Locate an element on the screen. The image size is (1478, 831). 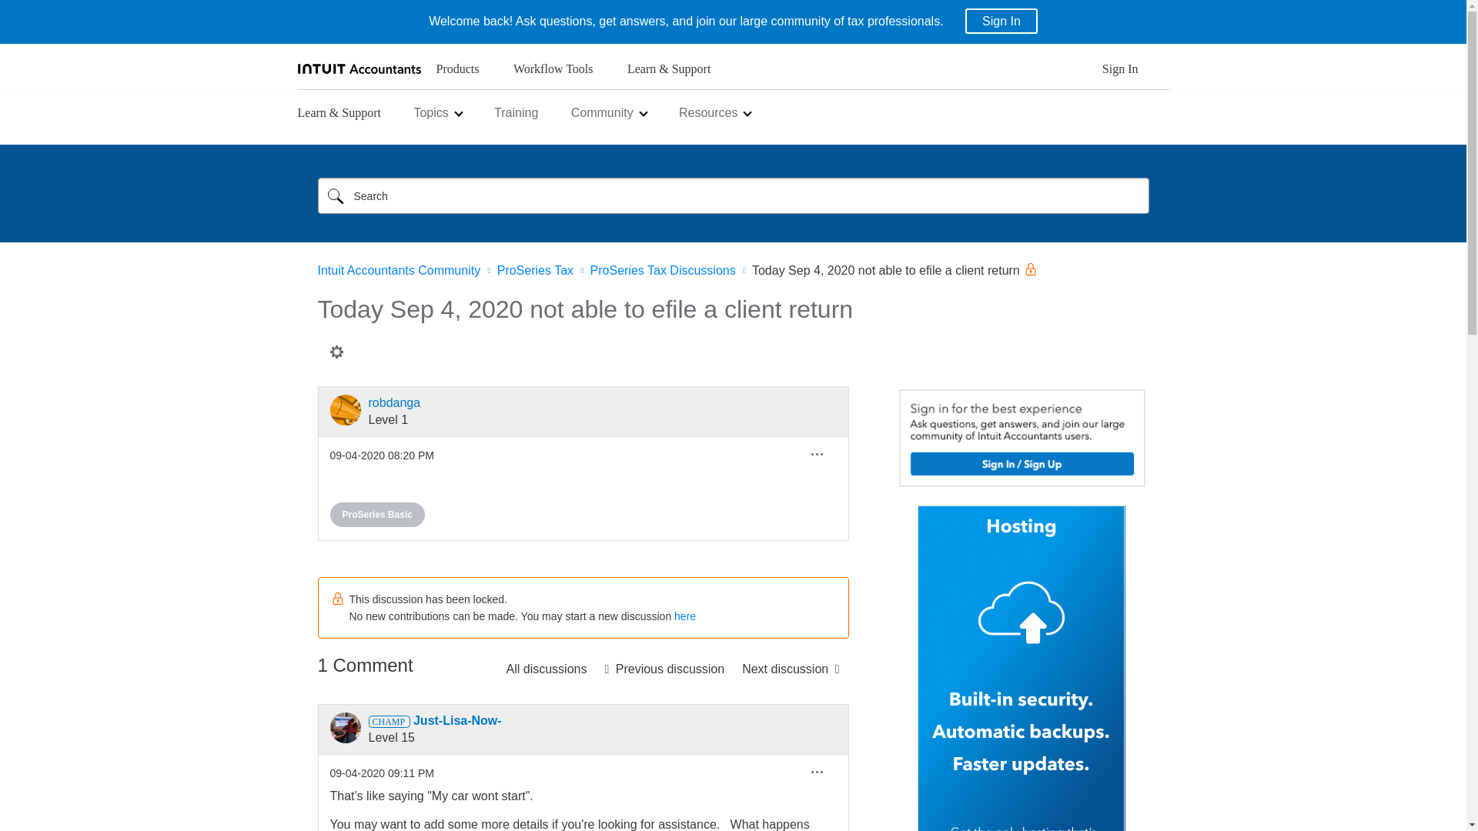
robdanga is located at coordinates (345, 409).